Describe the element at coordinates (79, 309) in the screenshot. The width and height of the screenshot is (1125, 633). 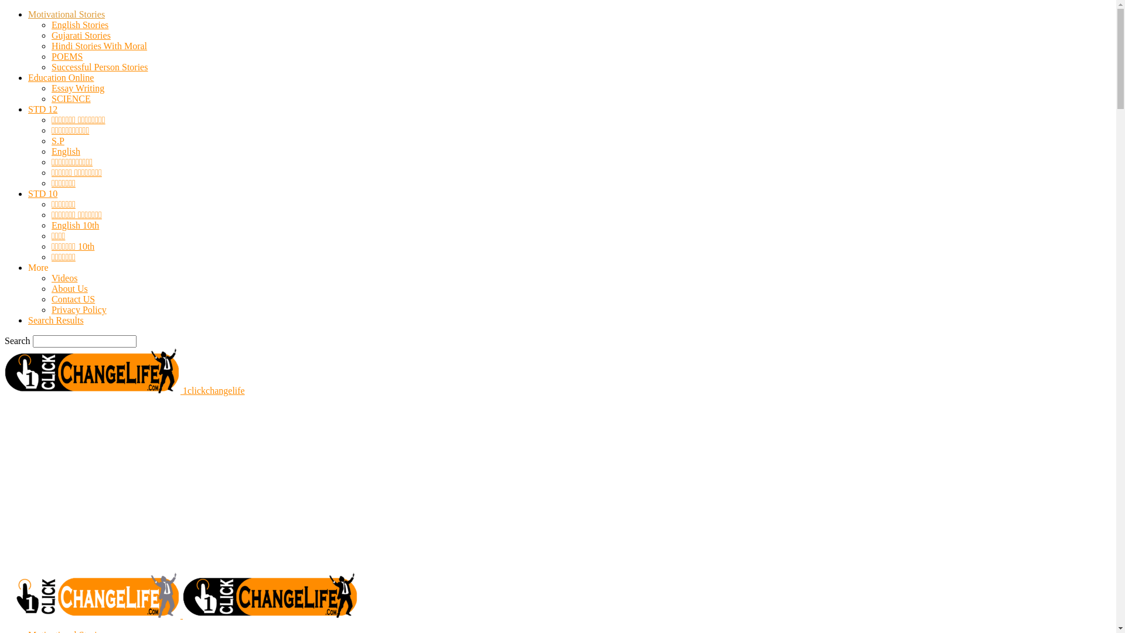
I see `Privacy Policy` at that location.